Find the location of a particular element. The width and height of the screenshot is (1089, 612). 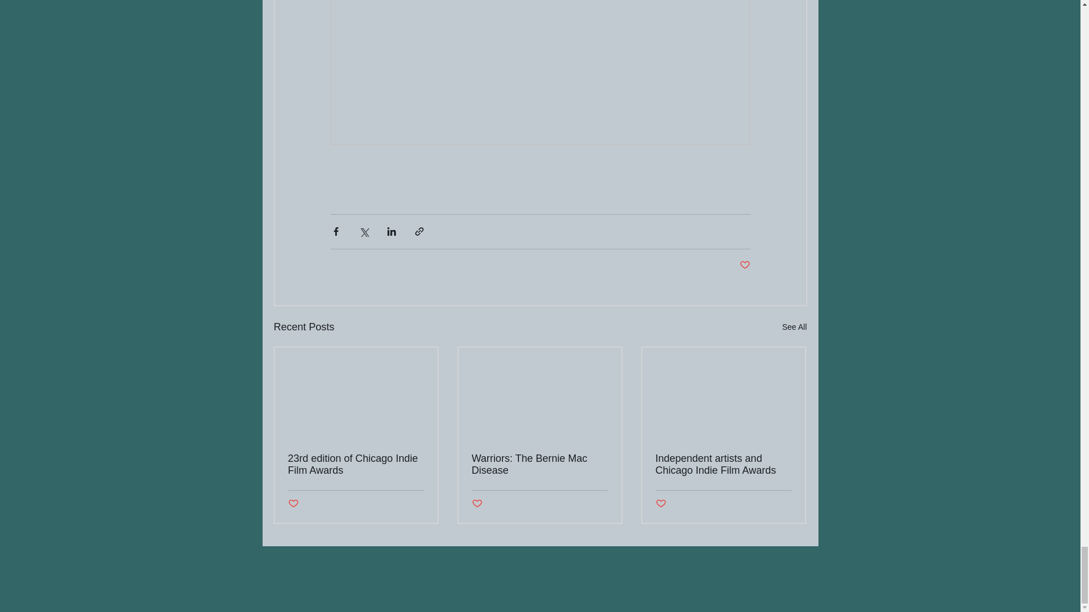

See All is located at coordinates (794, 326).